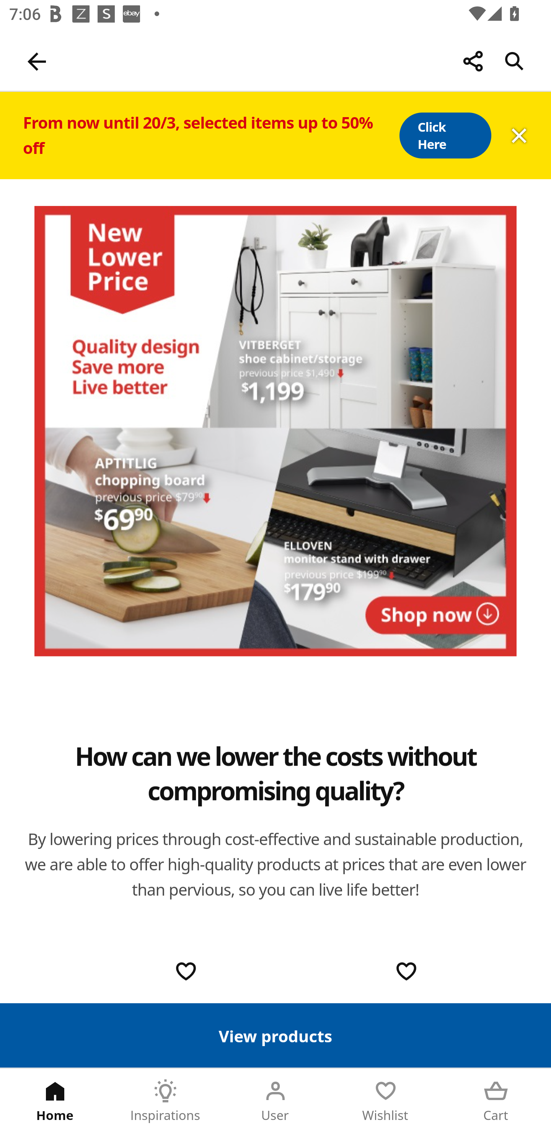 This screenshot has width=551, height=1133. I want to click on Click Here, so click(445, 136).